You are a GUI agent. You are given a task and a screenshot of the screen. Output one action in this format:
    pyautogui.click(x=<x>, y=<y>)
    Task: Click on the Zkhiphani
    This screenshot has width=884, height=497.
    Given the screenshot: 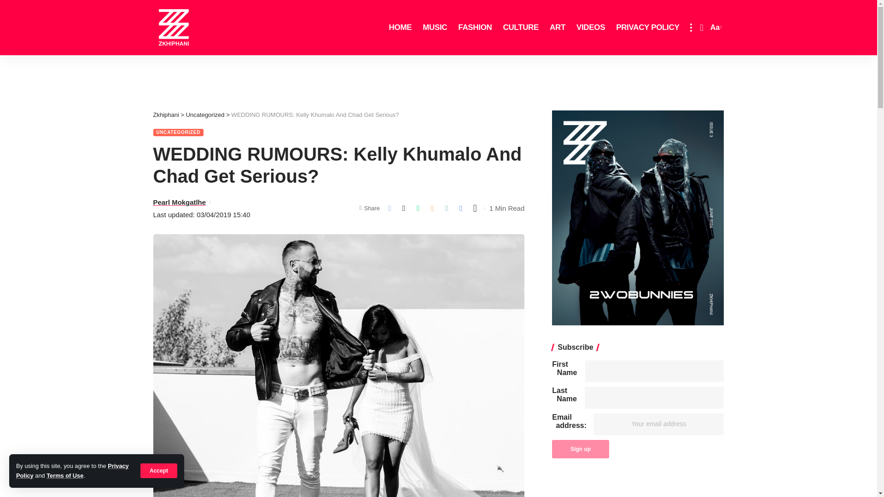 What is the action you would take?
    pyautogui.click(x=174, y=28)
    